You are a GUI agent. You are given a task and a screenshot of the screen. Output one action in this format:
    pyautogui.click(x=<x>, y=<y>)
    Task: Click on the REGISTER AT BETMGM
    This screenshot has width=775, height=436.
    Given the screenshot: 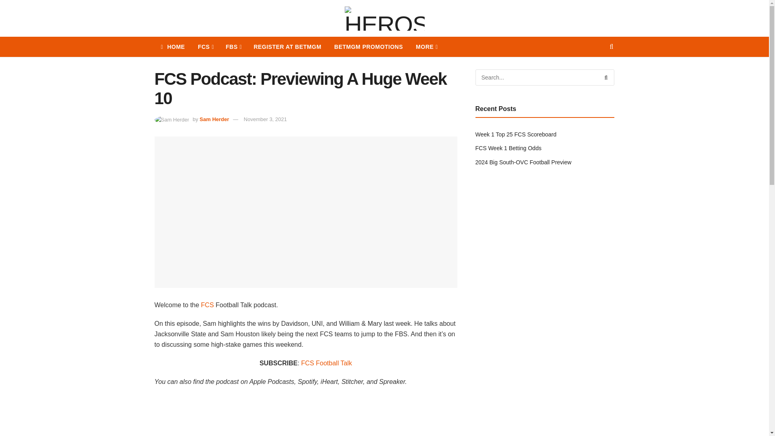 What is the action you would take?
    pyautogui.click(x=287, y=47)
    